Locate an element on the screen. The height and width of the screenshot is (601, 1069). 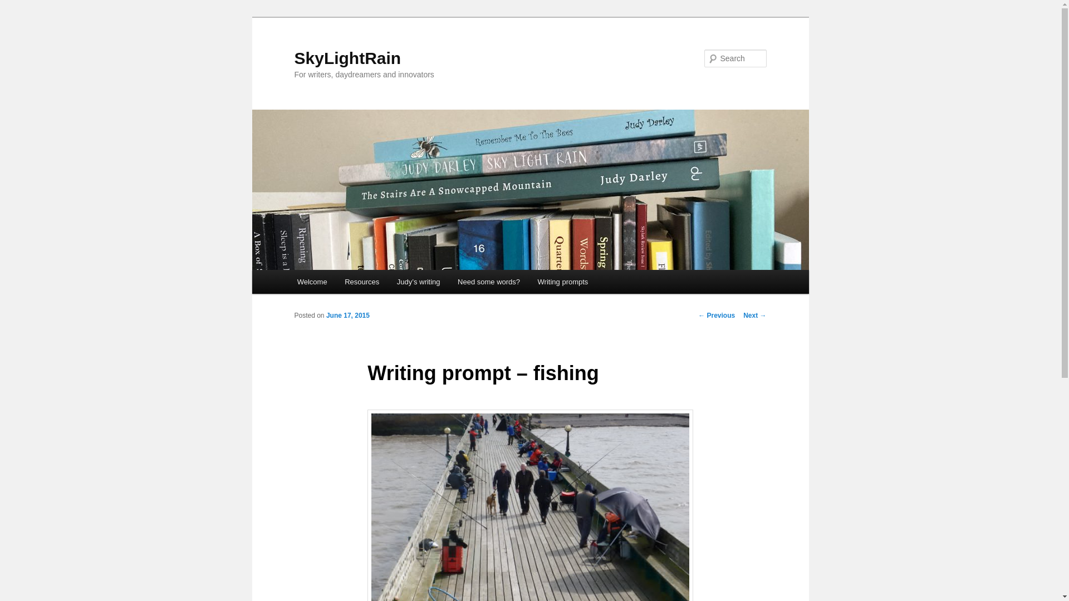
Welcome is located at coordinates (312, 282).